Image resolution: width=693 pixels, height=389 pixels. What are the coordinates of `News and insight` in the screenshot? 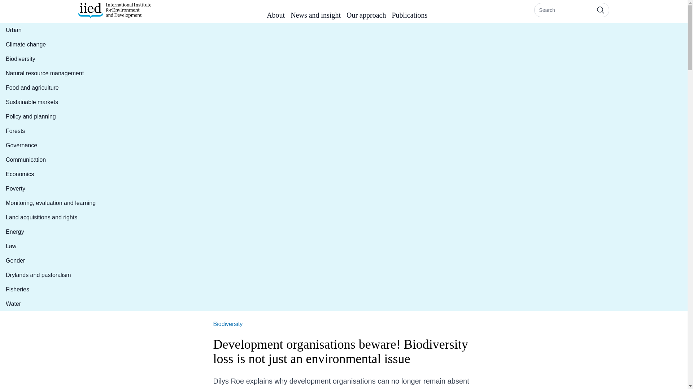 It's located at (315, 17).